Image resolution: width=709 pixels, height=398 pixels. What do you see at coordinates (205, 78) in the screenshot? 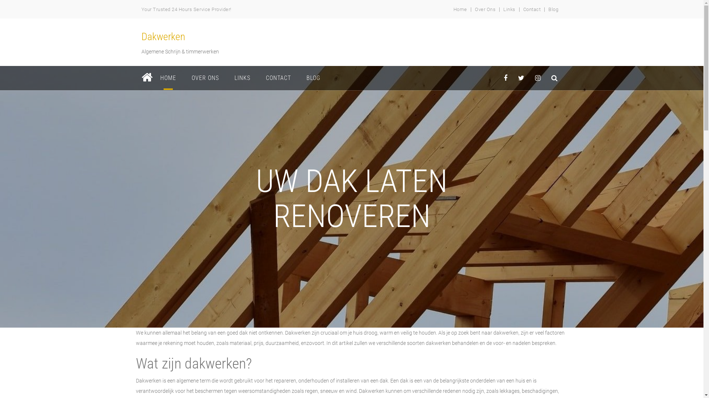
I see `OVER ONS` at bounding box center [205, 78].